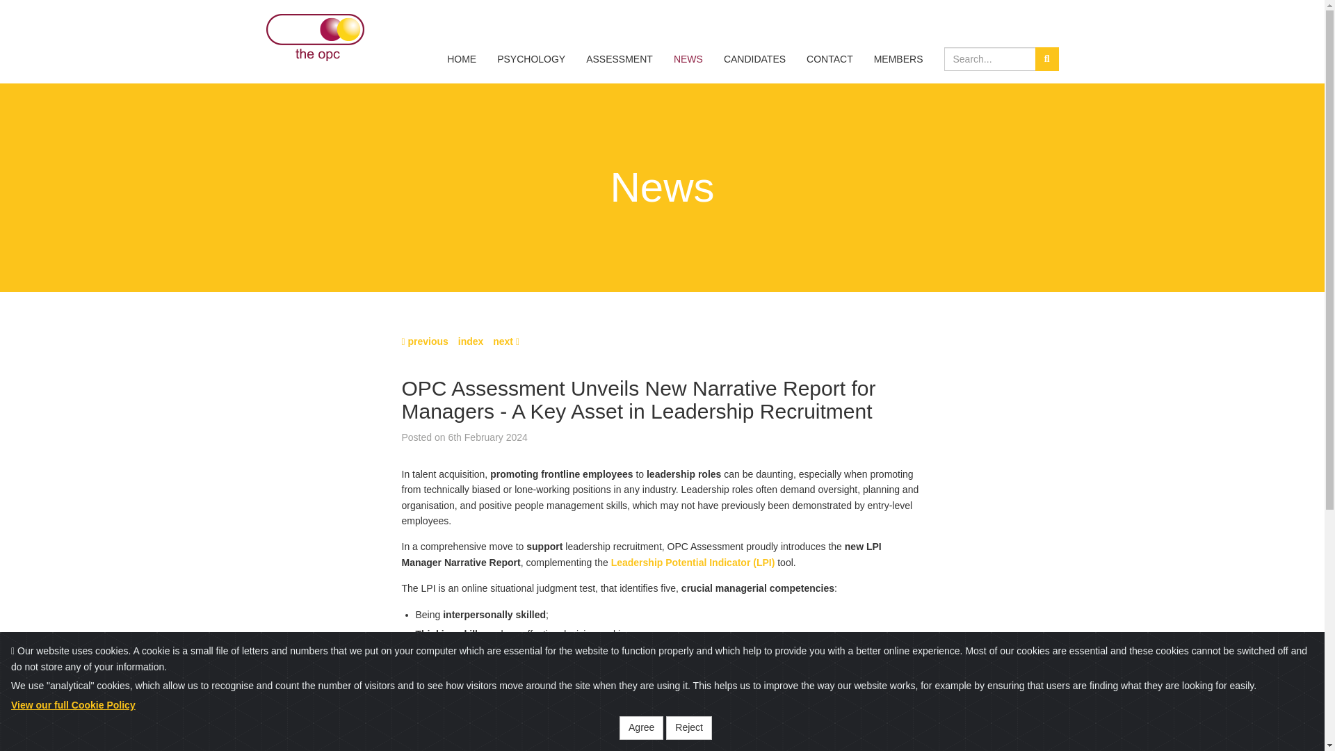 This screenshot has height=751, width=1335. Describe the element at coordinates (619, 58) in the screenshot. I see `ASSESSMENT` at that location.